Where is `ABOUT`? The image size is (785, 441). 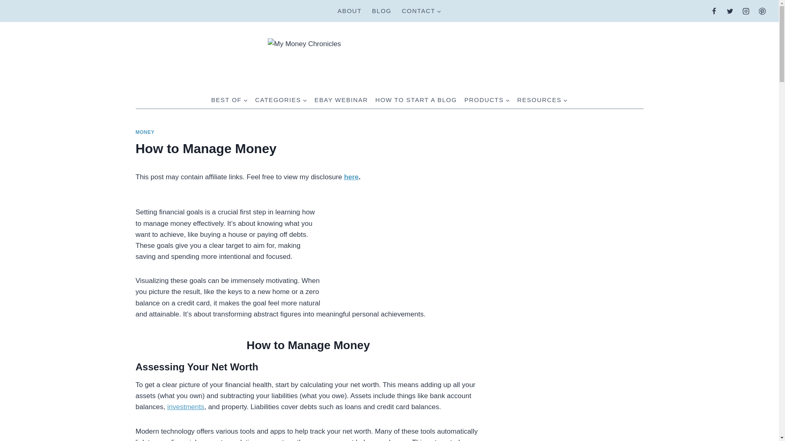 ABOUT is located at coordinates (349, 11).